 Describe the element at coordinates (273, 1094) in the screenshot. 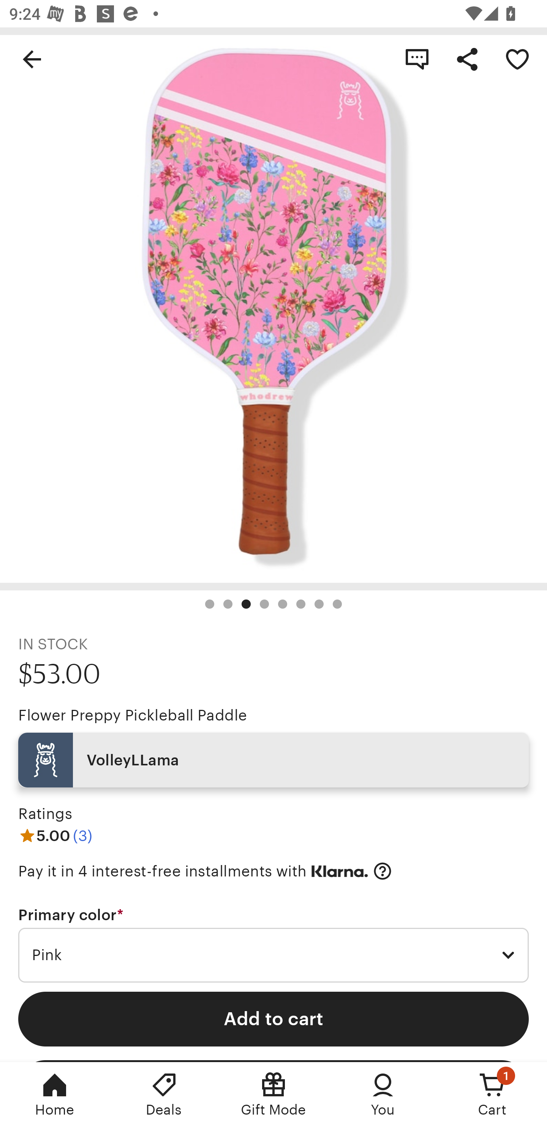

I see `Gift Mode` at that location.